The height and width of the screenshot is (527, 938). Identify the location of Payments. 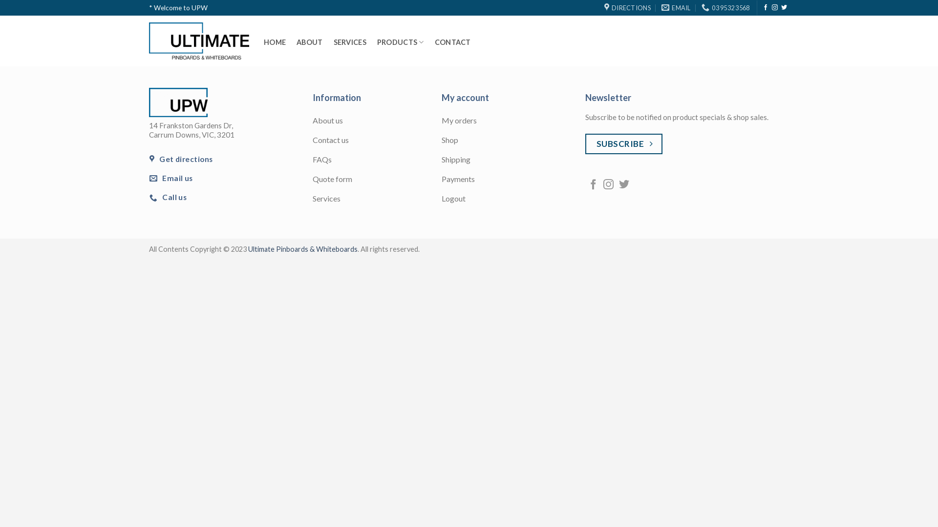
(506, 180).